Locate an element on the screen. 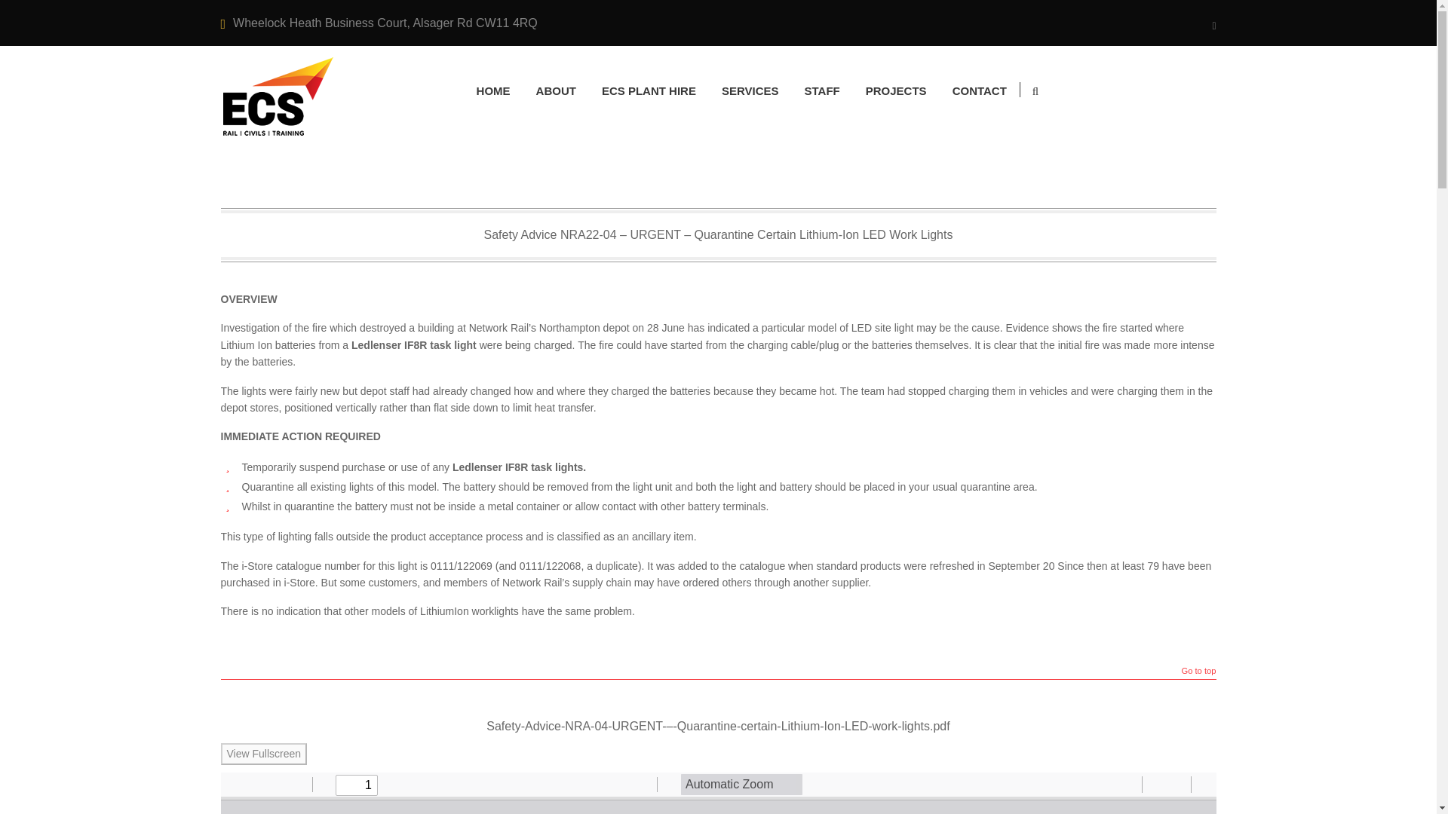 This screenshot has width=1448, height=814. ABOUT is located at coordinates (556, 90).